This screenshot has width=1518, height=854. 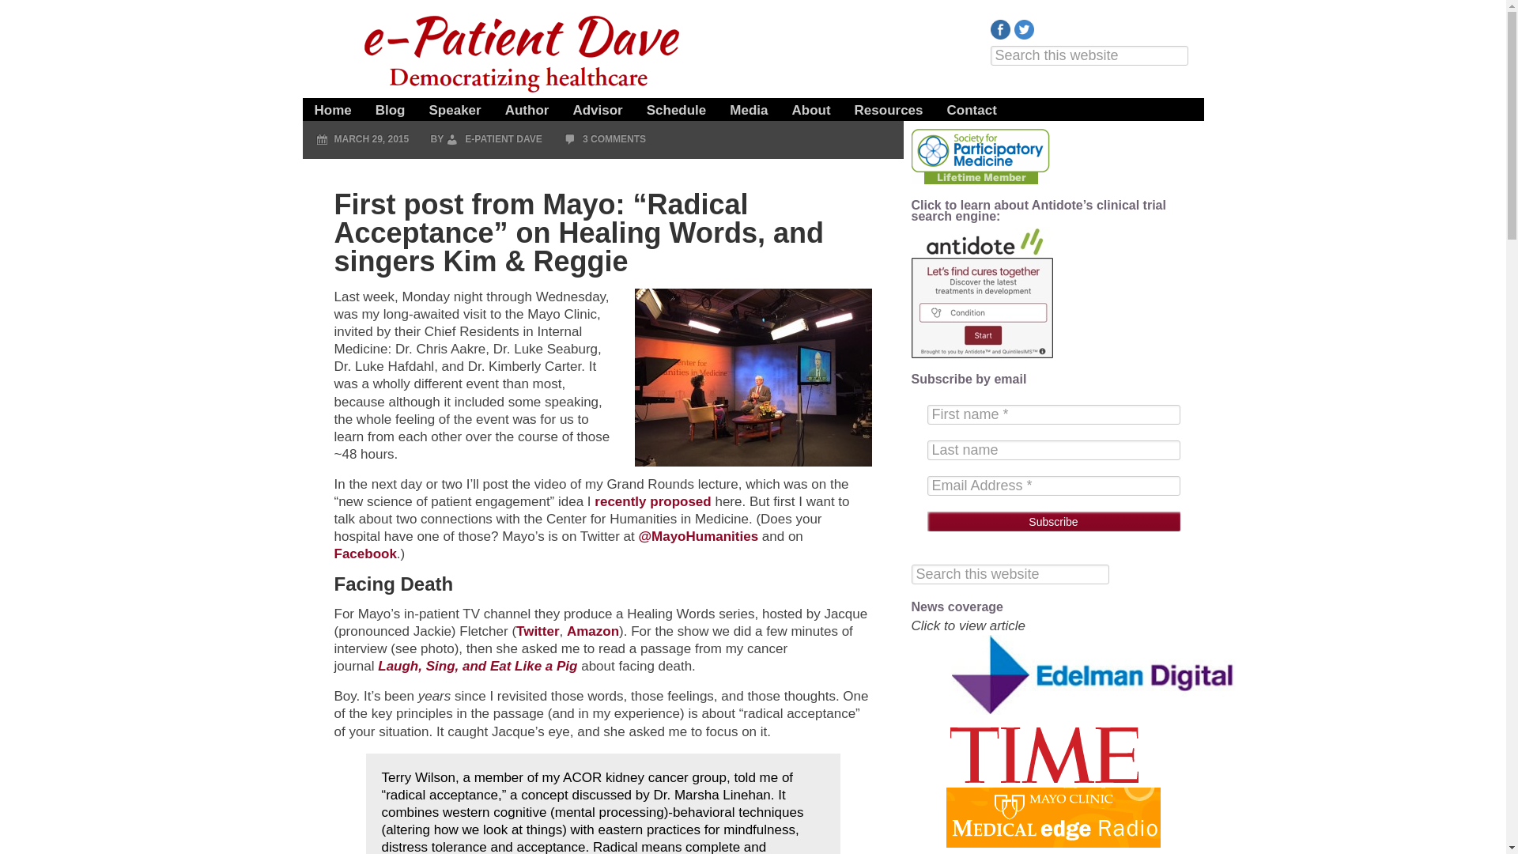 What do you see at coordinates (593, 631) in the screenshot?
I see `Amazon` at bounding box center [593, 631].